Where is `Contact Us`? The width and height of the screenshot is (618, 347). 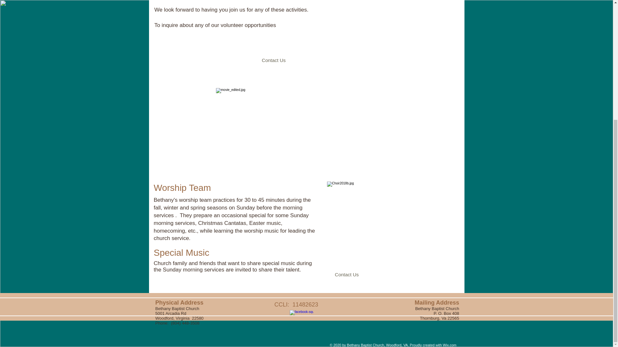
Contact Us is located at coordinates (346, 274).